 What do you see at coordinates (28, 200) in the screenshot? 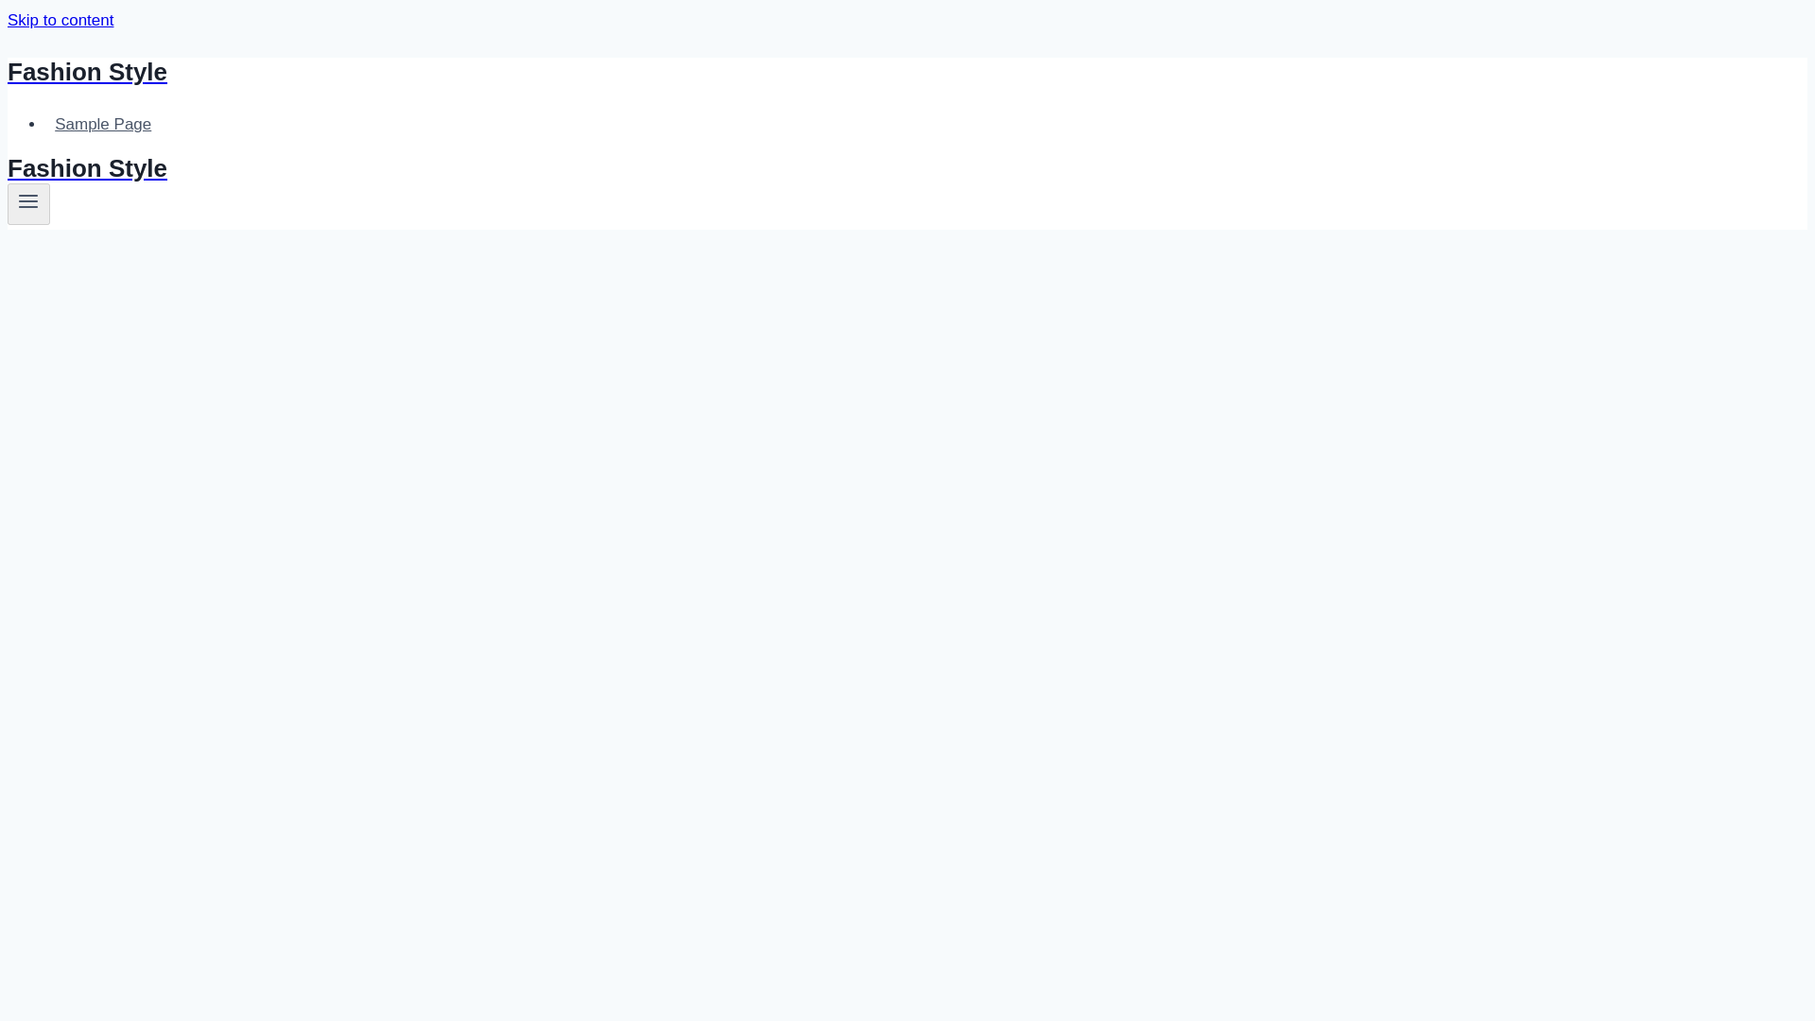
I see `Toggle Menu` at bounding box center [28, 200].